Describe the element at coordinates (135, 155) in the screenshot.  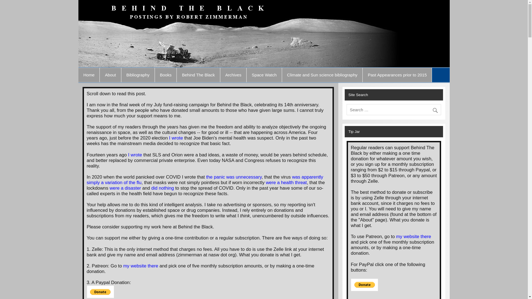
I see `I wrote` at that location.